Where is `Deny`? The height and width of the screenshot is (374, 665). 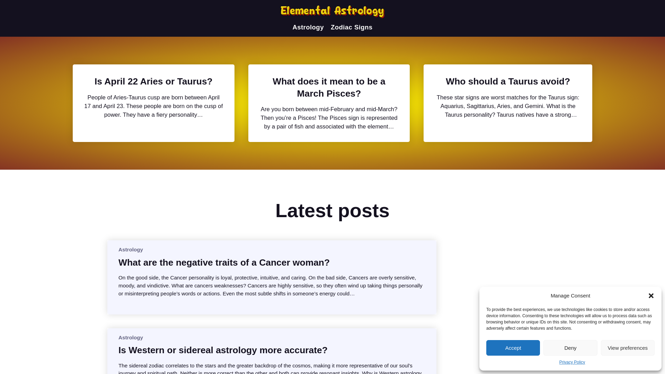 Deny is located at coordinates (570, 348).